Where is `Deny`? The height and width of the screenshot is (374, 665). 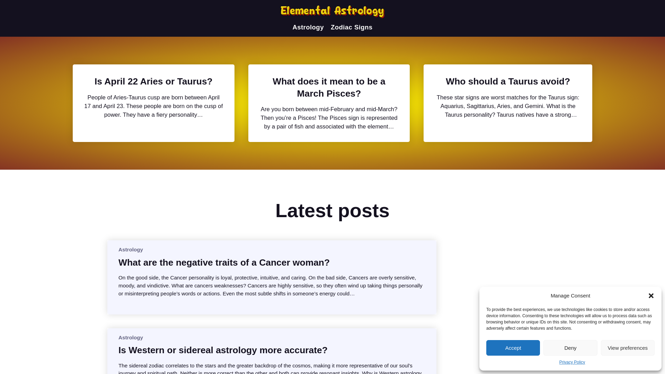 Deny is located at coordinates (570, 348).